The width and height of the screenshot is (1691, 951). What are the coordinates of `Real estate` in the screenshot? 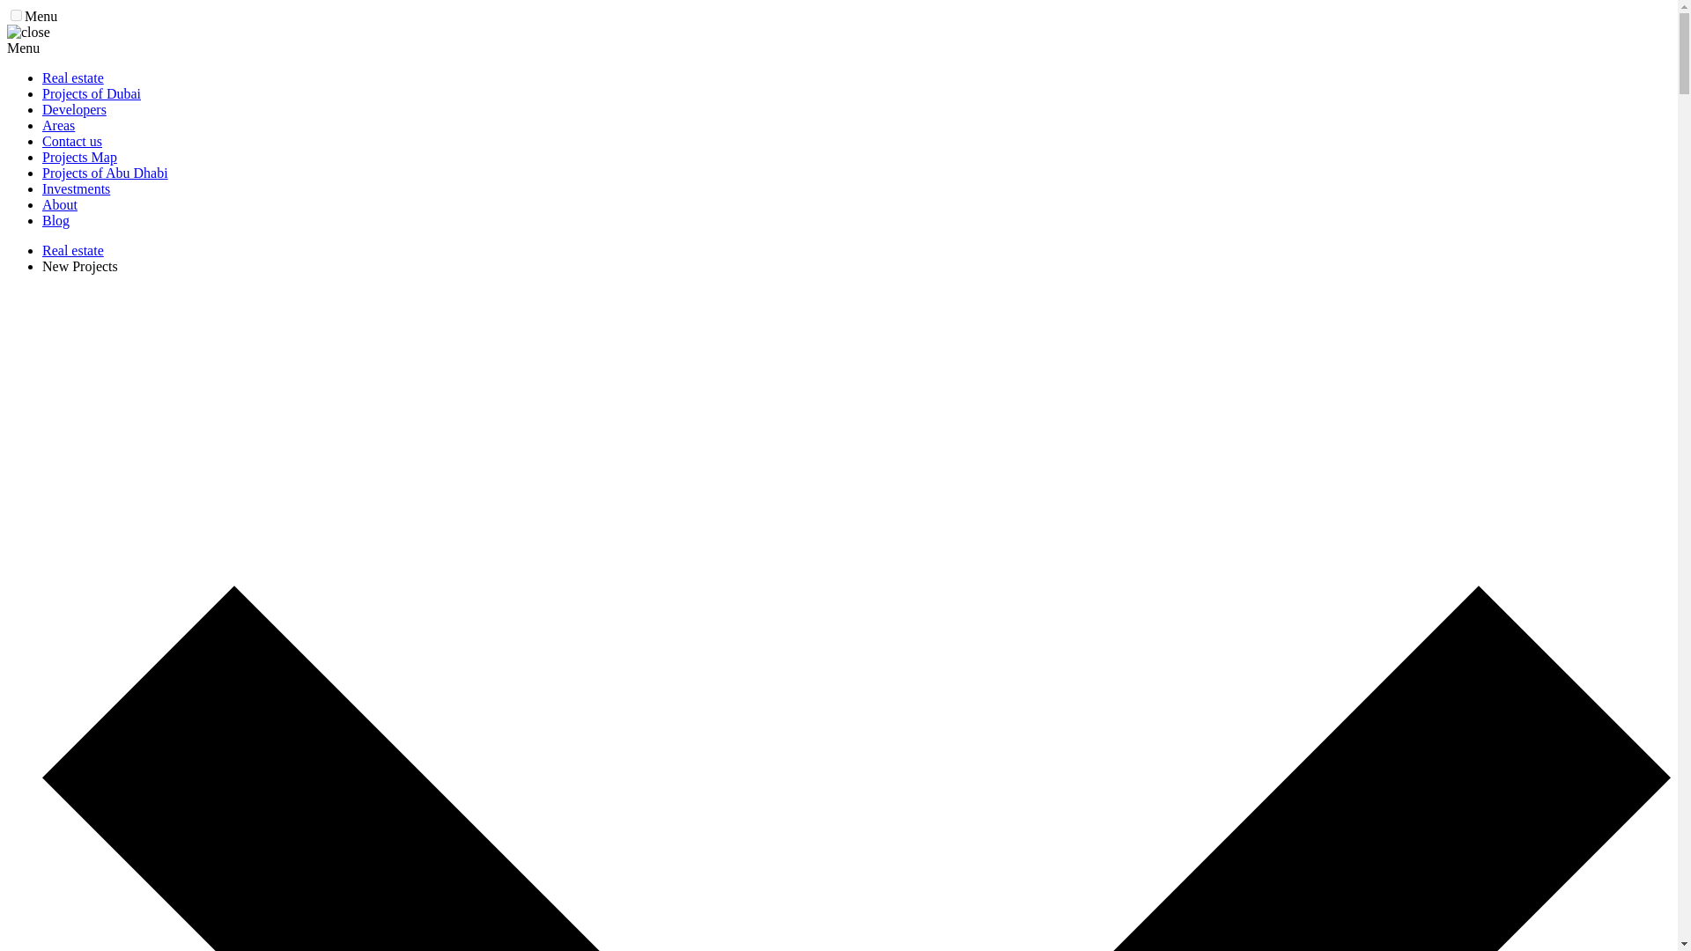 It's located at (72, 250).